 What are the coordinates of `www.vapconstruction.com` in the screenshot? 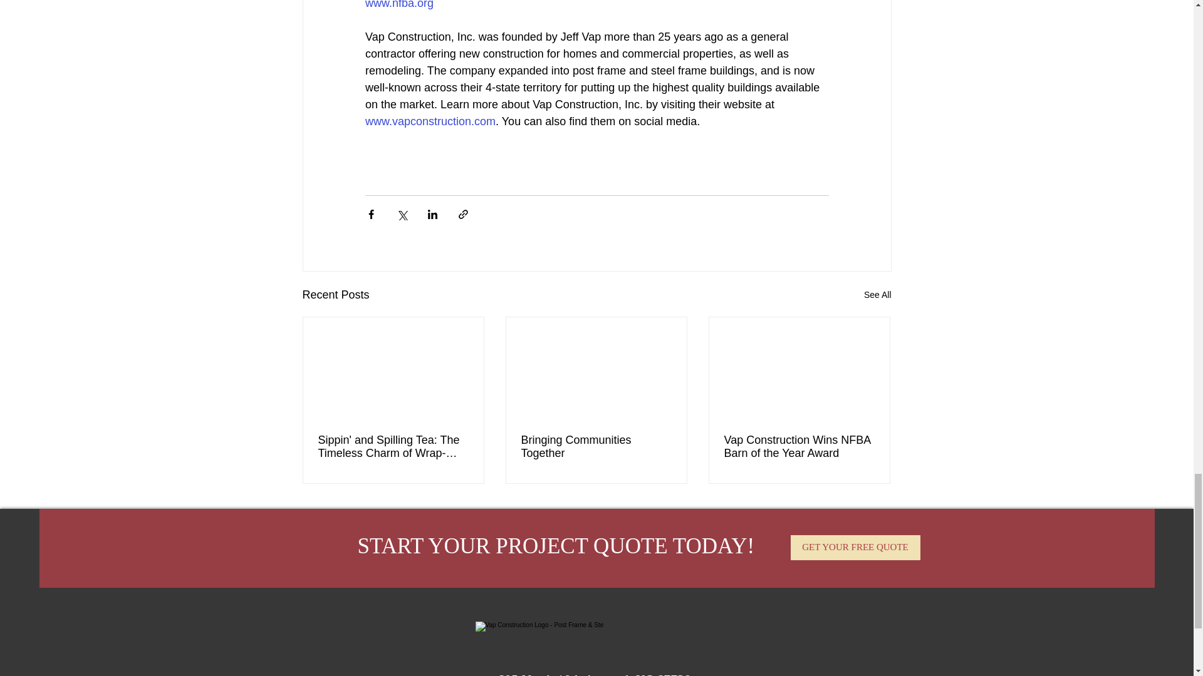 It's located at (429, 121).